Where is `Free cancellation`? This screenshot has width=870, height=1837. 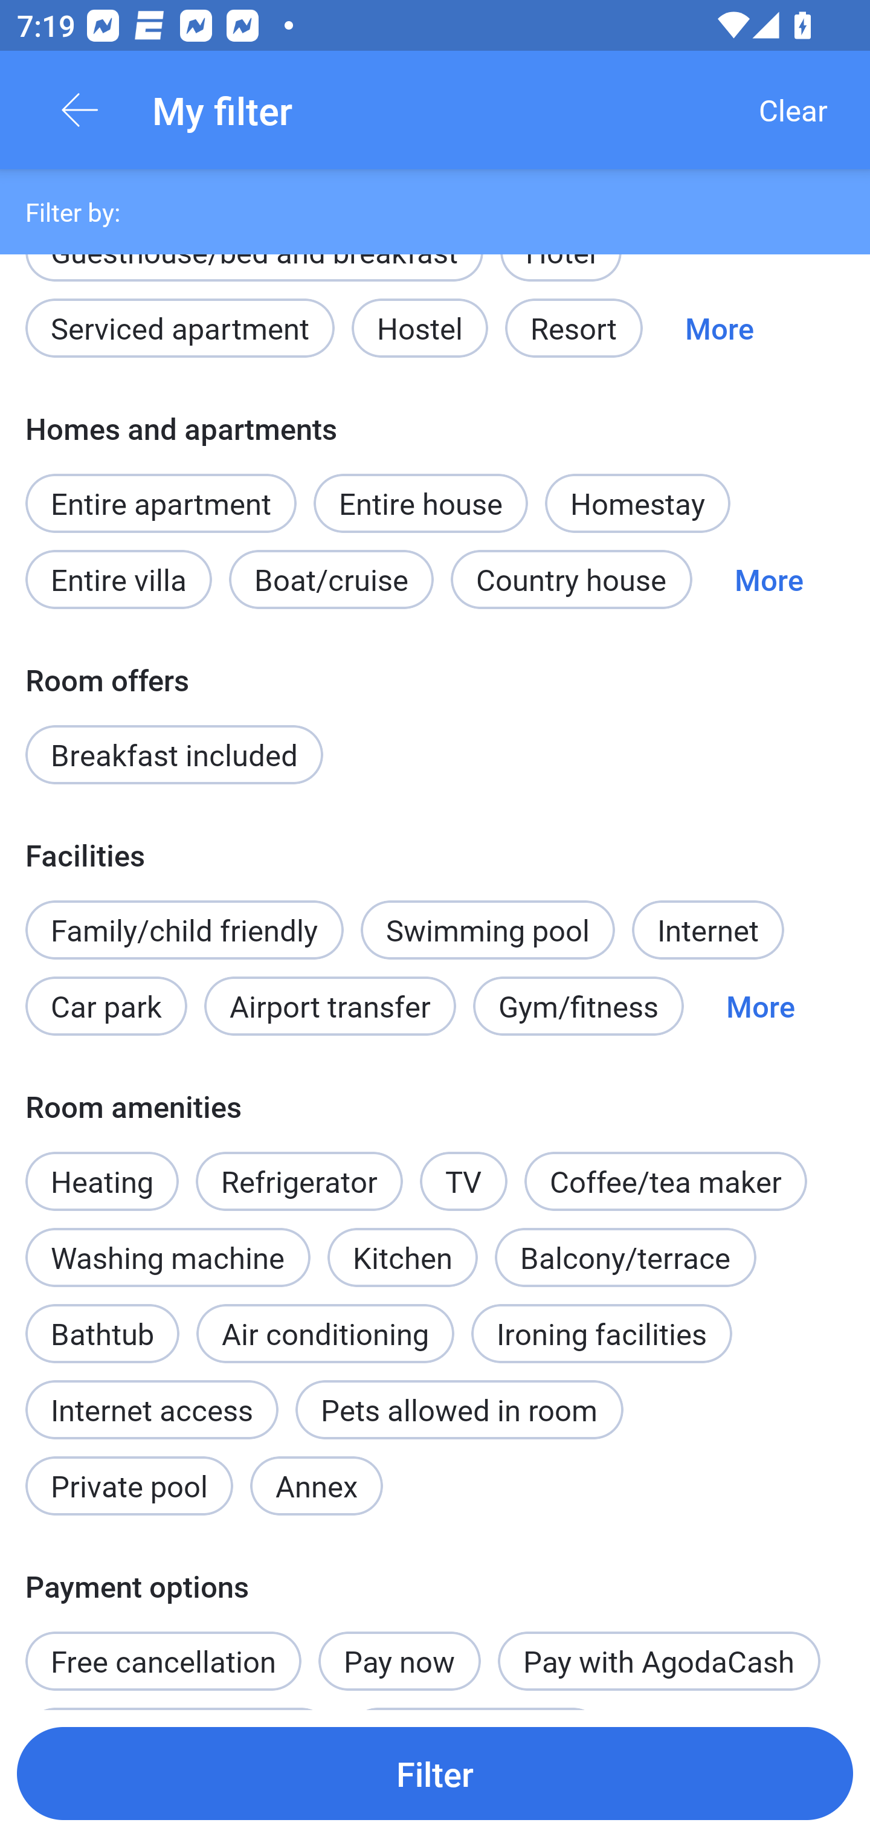 Free cancellation is located at coordinates (163, 1648).